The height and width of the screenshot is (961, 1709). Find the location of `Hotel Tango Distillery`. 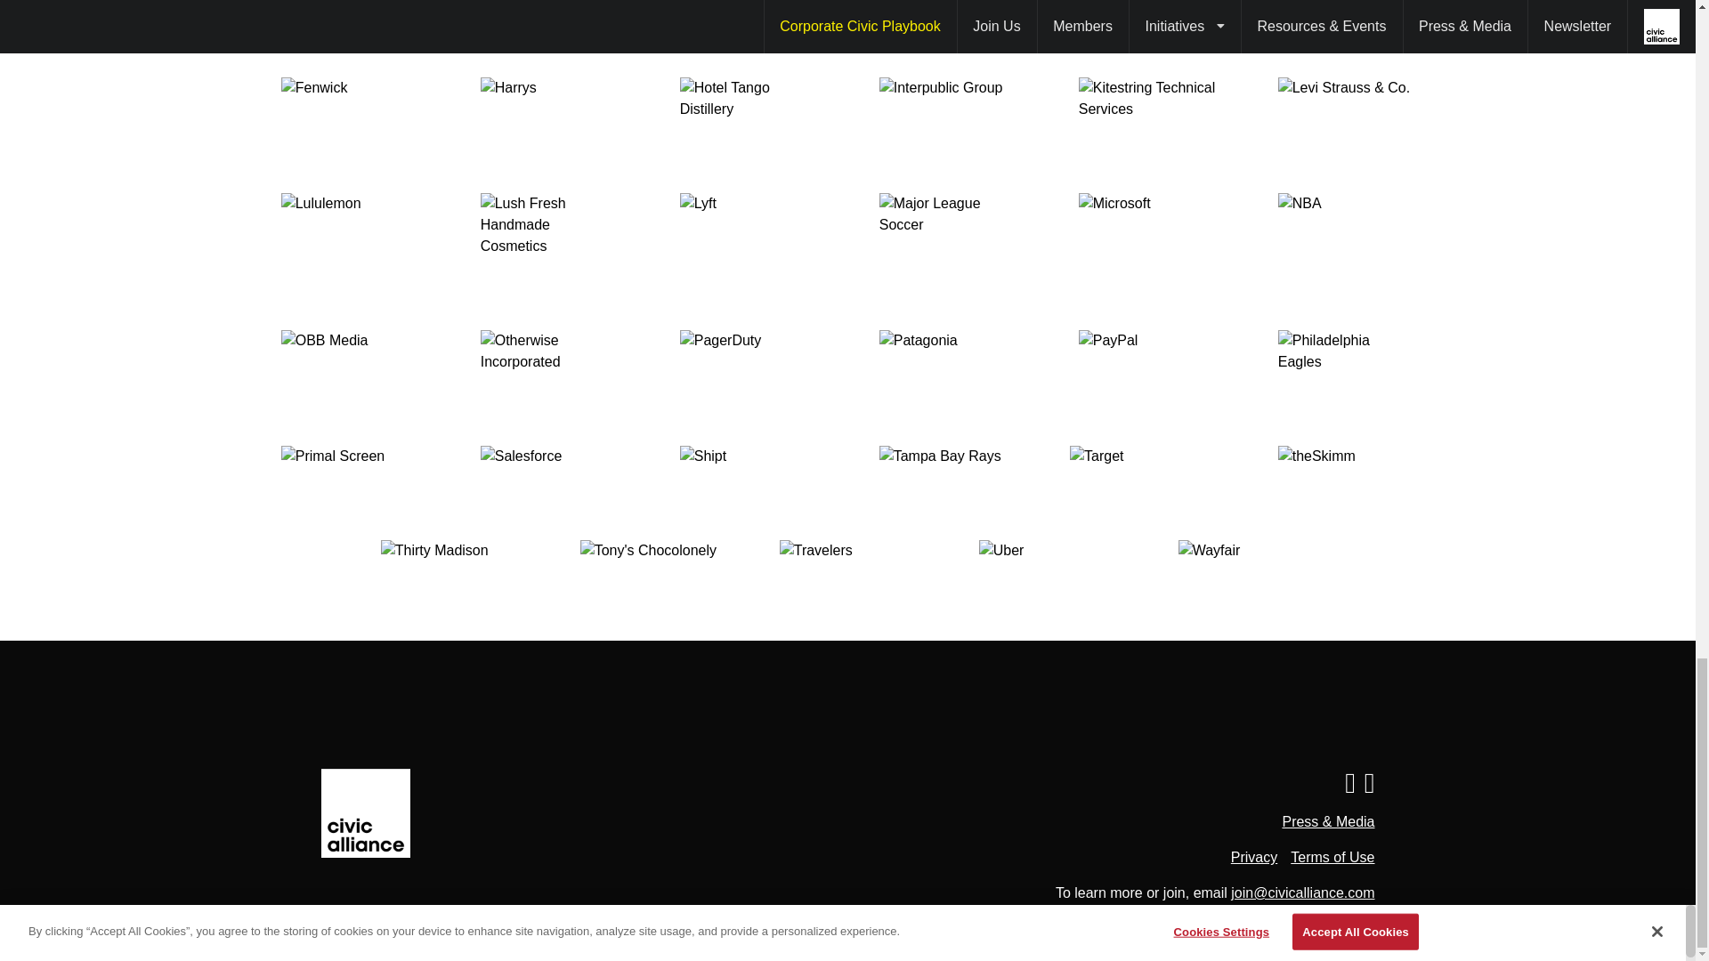

Hotel Tango Distillery is located at coordinates (748, 99).